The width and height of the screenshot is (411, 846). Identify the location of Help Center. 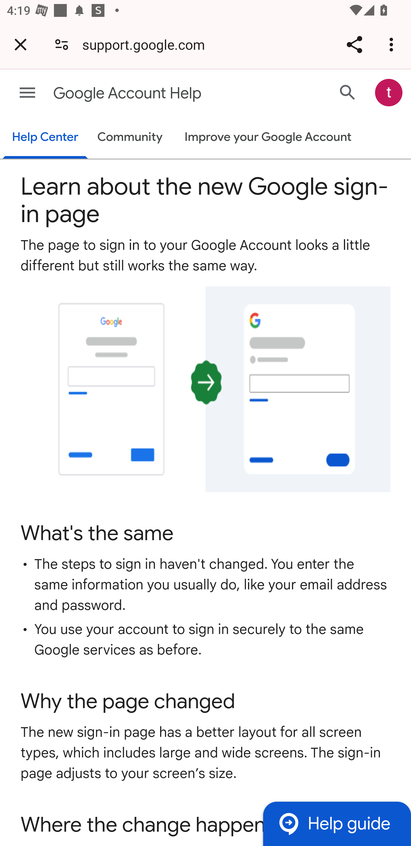
(45, 138).